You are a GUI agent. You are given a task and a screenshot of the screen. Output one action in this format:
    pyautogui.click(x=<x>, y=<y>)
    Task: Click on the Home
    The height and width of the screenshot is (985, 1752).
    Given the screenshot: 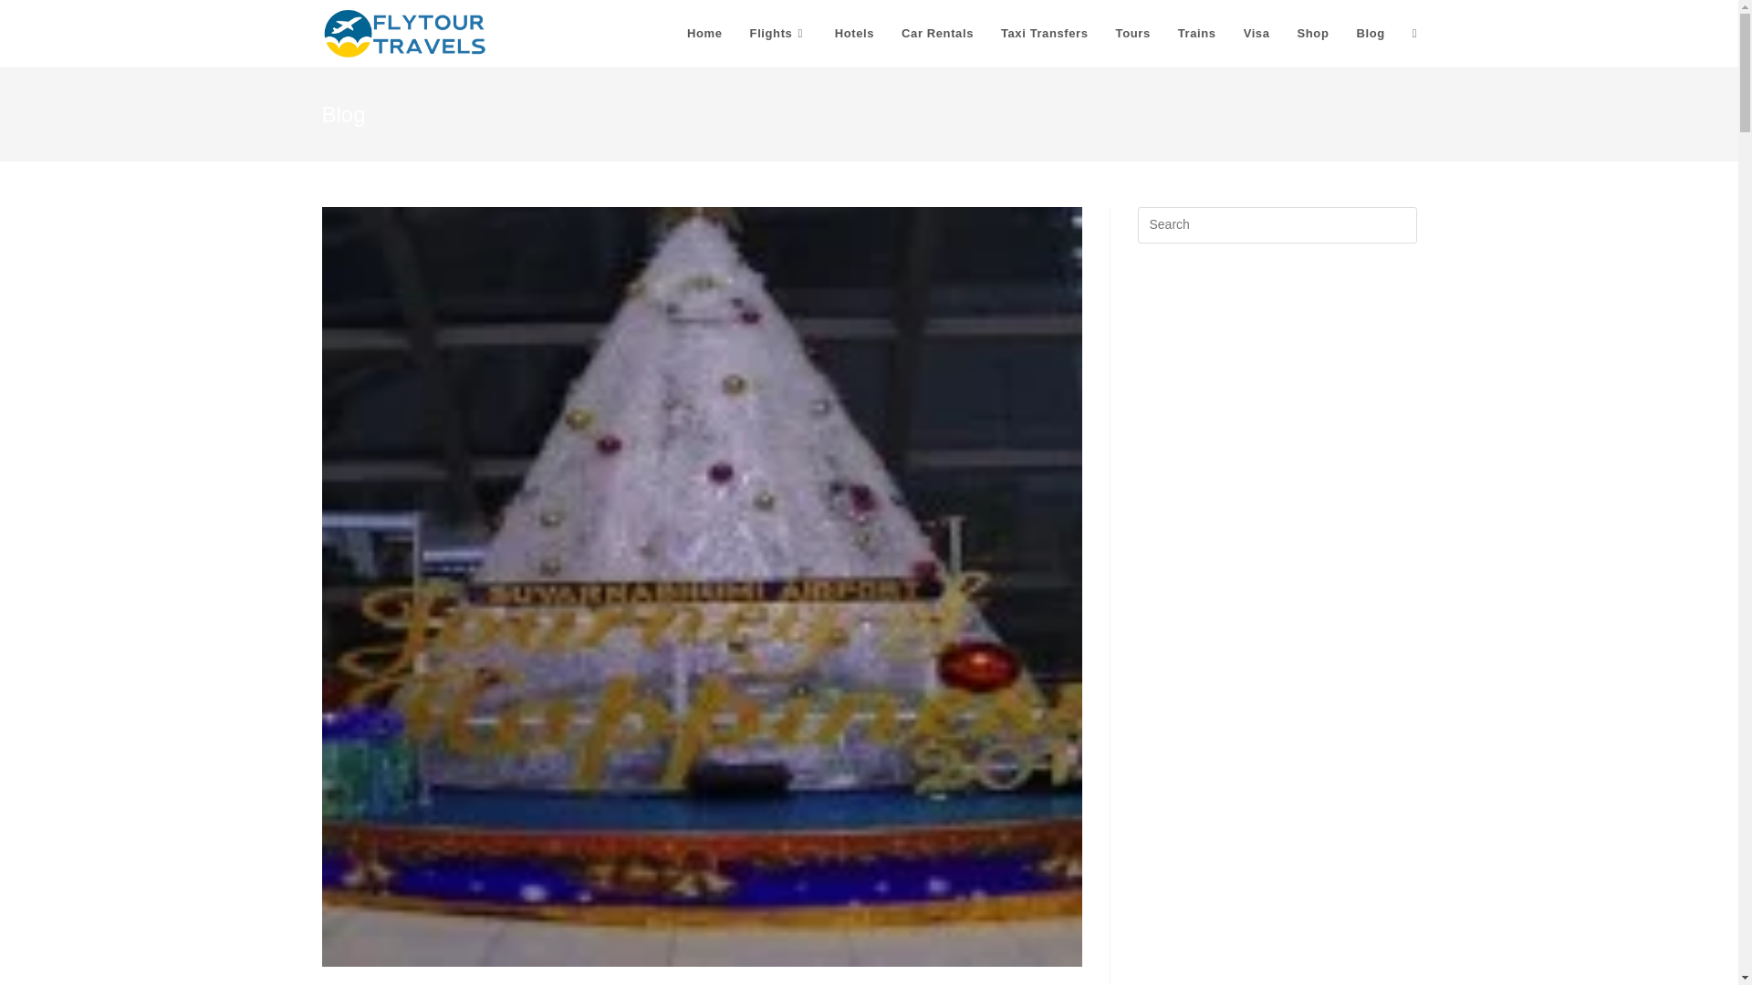 What is the action you would take?
    pyautogui.click(x=704, y=34)
    